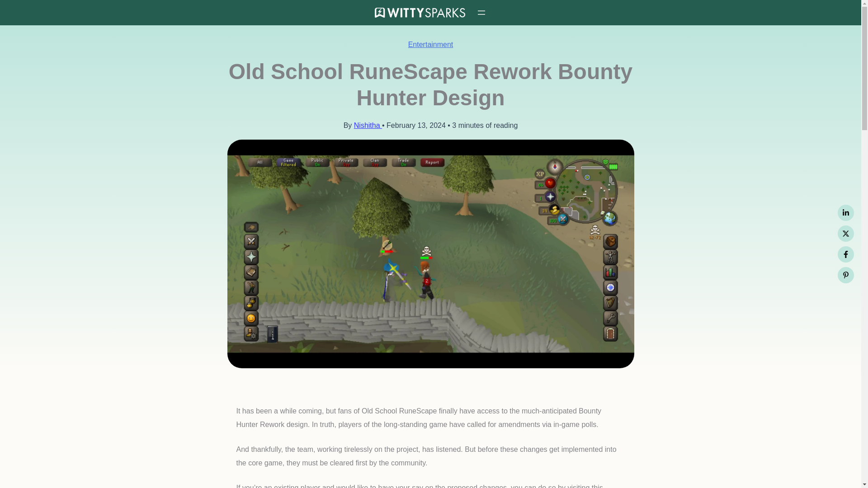  I want to click on Nishitha, so click(368, 125).